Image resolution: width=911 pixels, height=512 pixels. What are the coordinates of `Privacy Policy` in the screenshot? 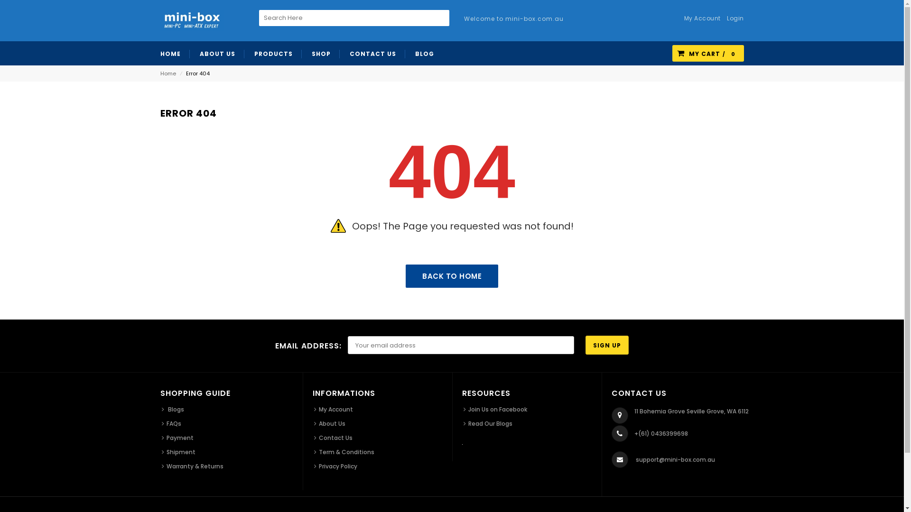 It's located at (336, 466).